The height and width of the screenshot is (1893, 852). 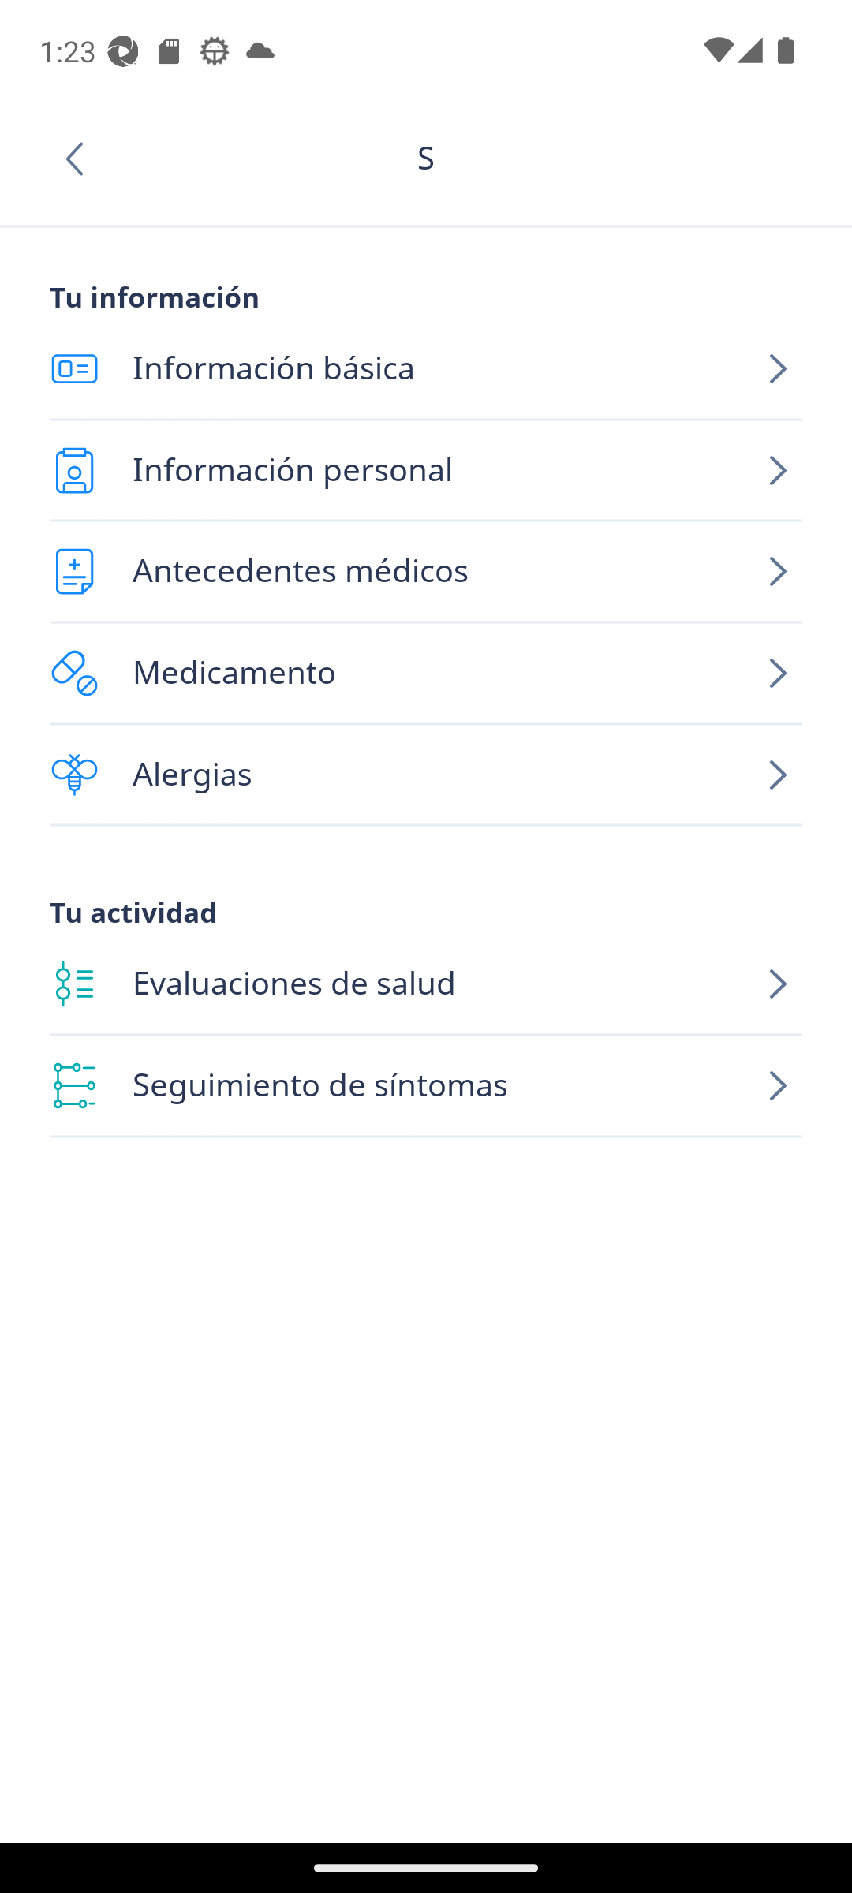 What do you see at coordinates (82, 159) in the screenshot?
I see `Go back, Navigates to the previous screen` at bounding box center [82, 159].